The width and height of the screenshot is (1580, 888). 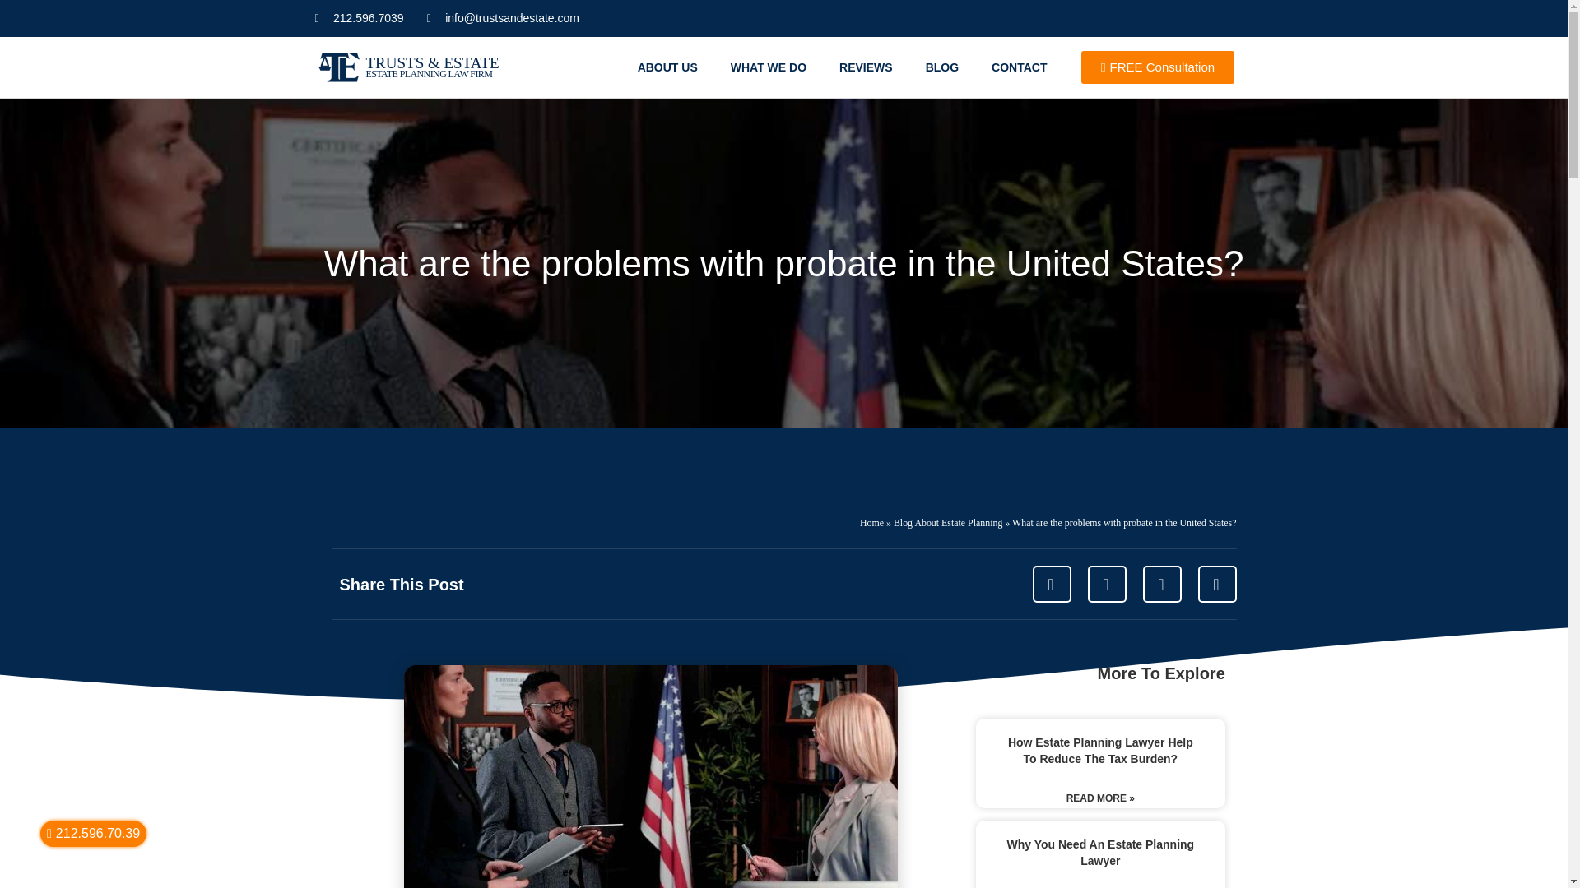 I want to click on FREE Consultation, so click(x=1157, y=67).